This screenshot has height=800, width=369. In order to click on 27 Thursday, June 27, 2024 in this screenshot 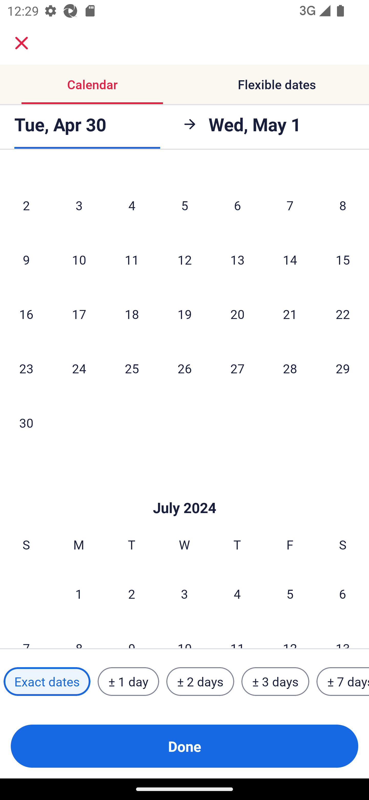, I will do `click(237, 368)`.